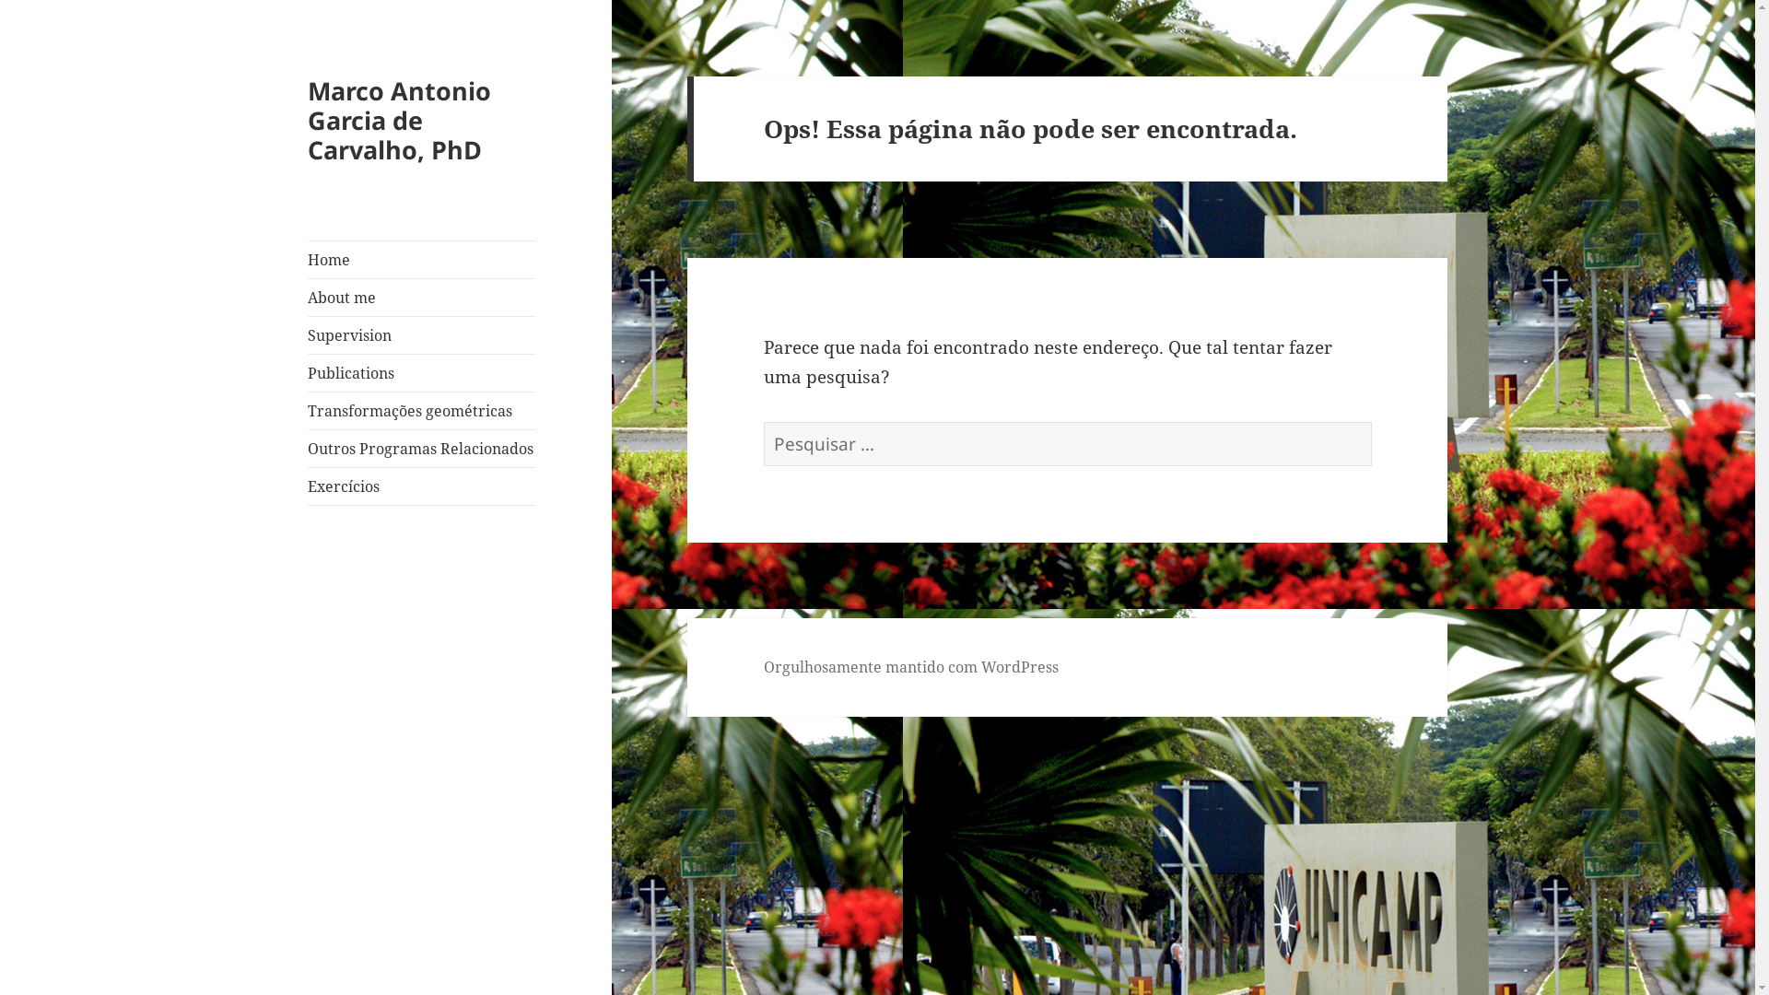  I want to click on Orgulhosamente mantido com WordPress, so click(911, 667).